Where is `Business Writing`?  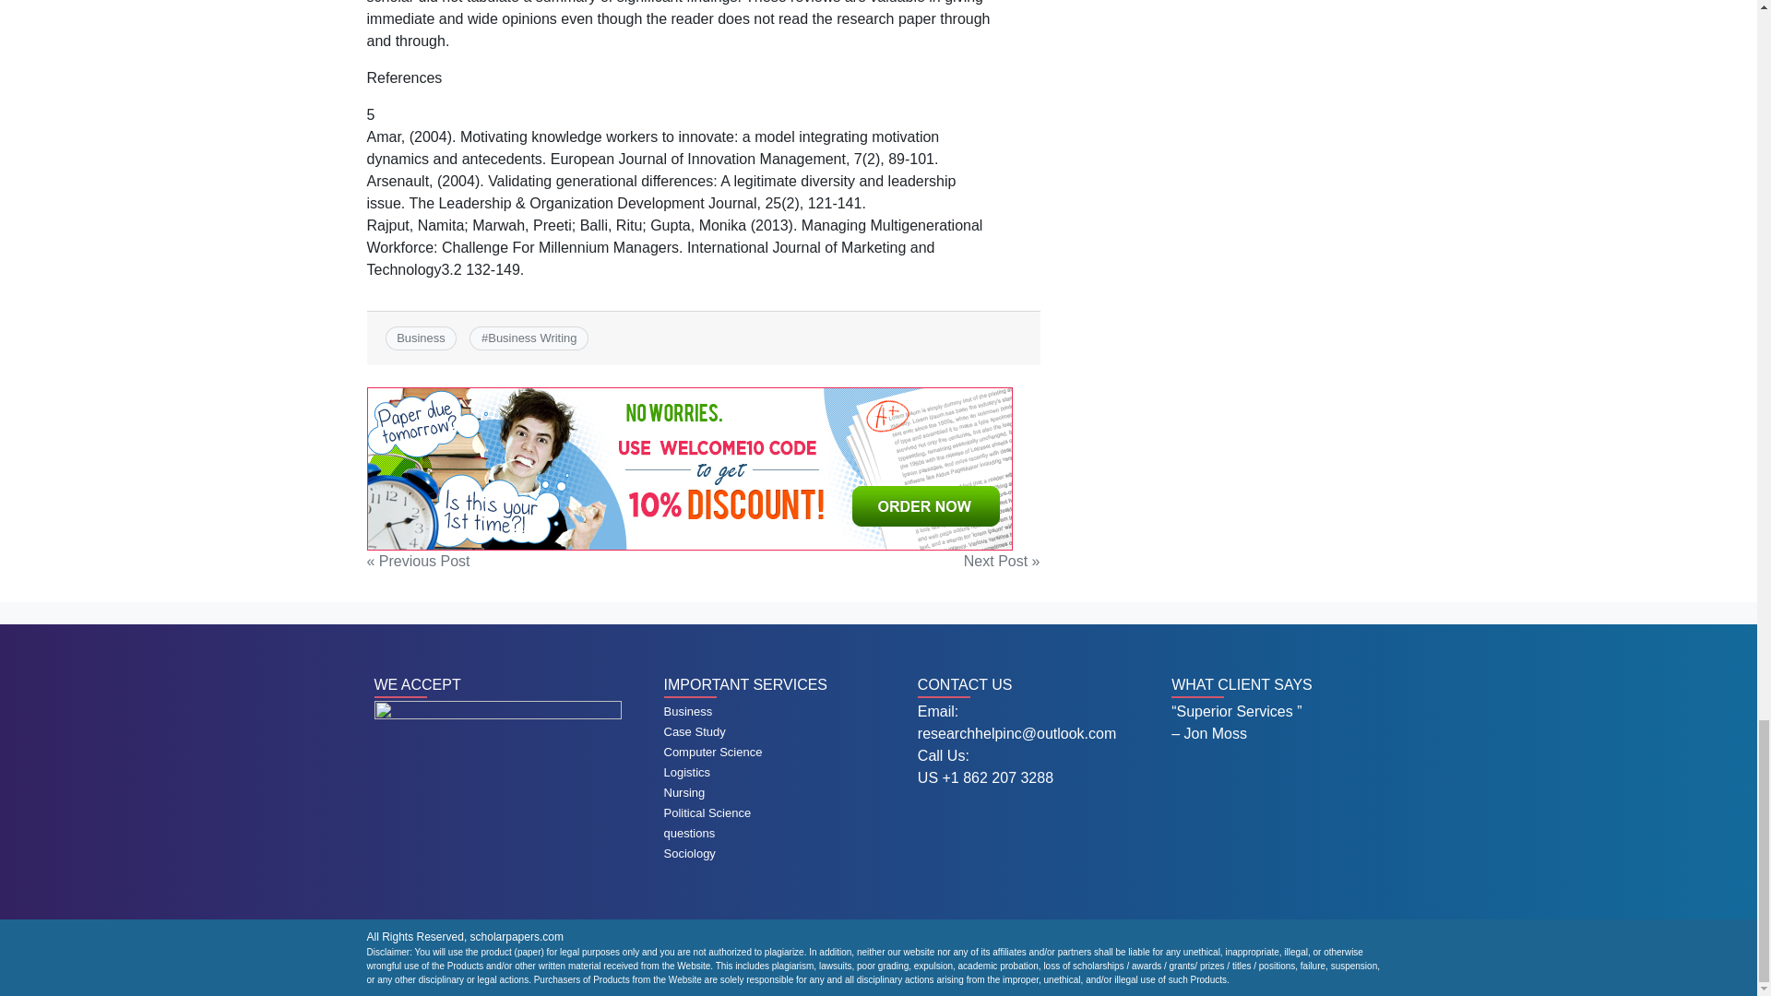 Business Writing is located at coordinates (532, 338).